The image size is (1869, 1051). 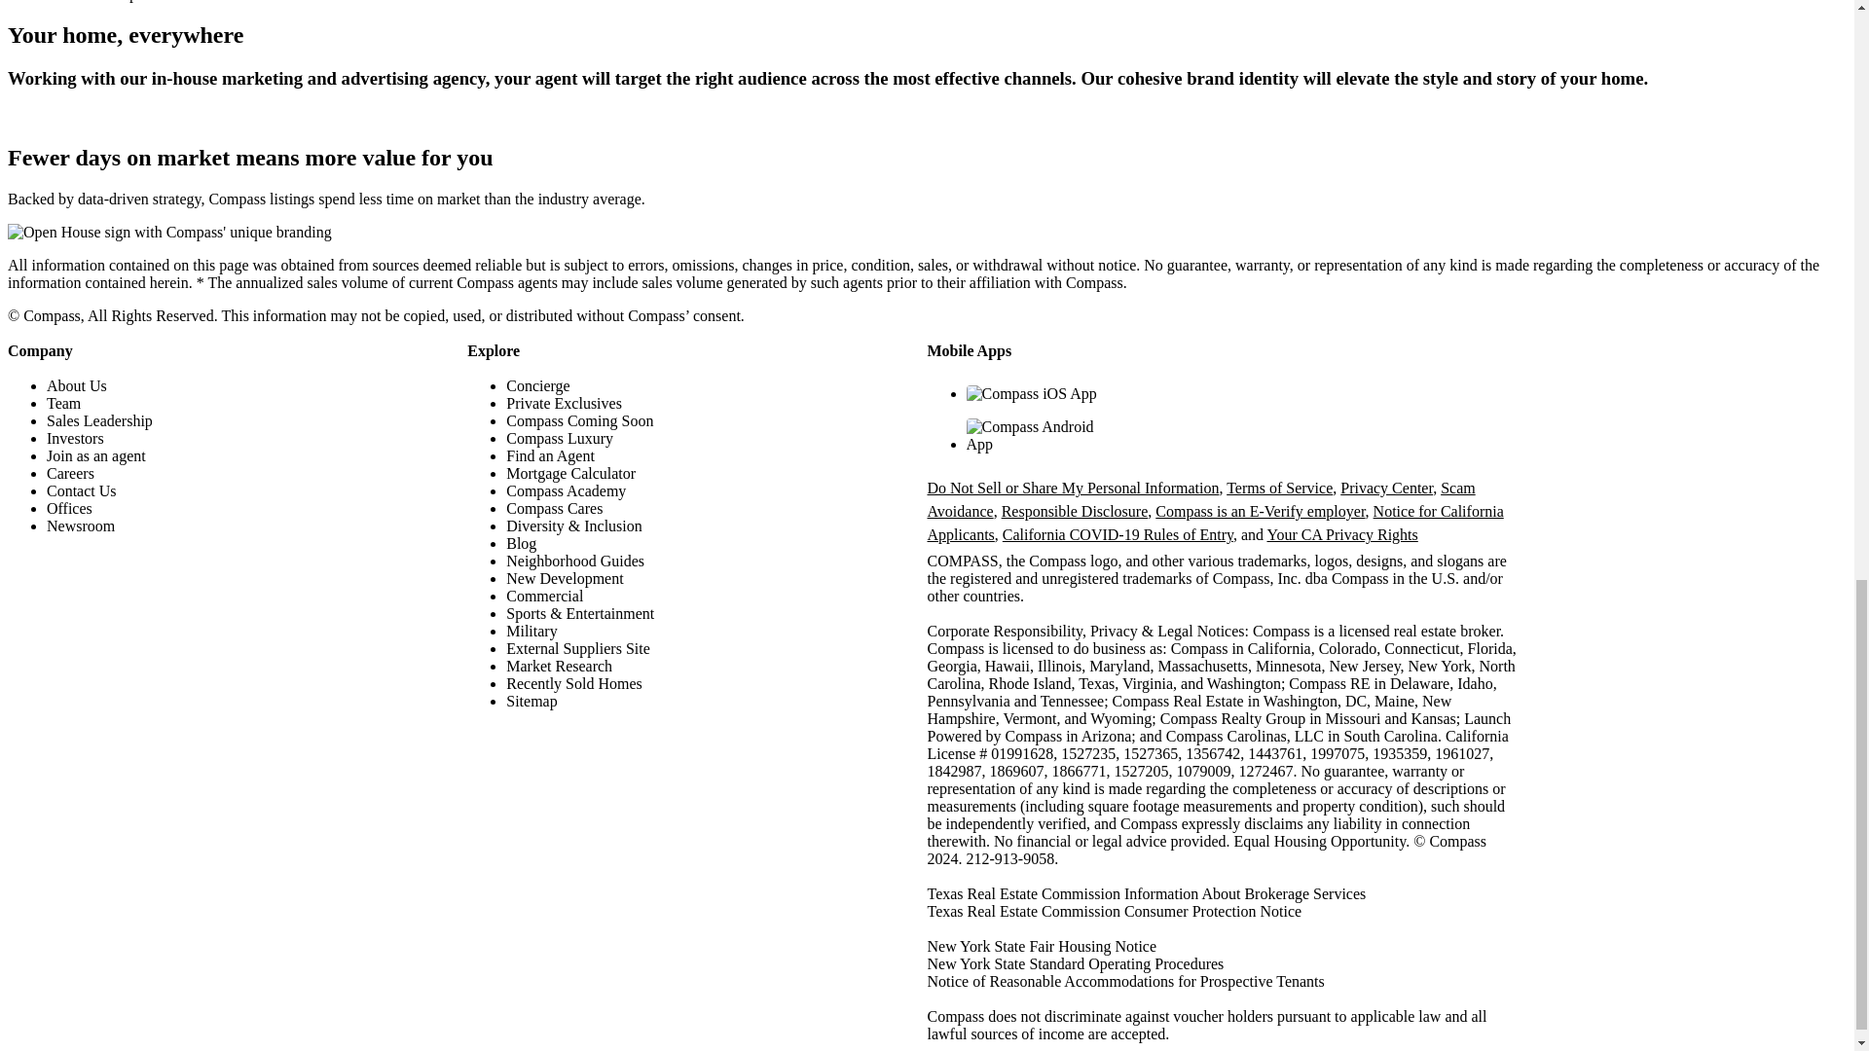 I want to click on Compass Coming Soon, so click(x=579, y=420).